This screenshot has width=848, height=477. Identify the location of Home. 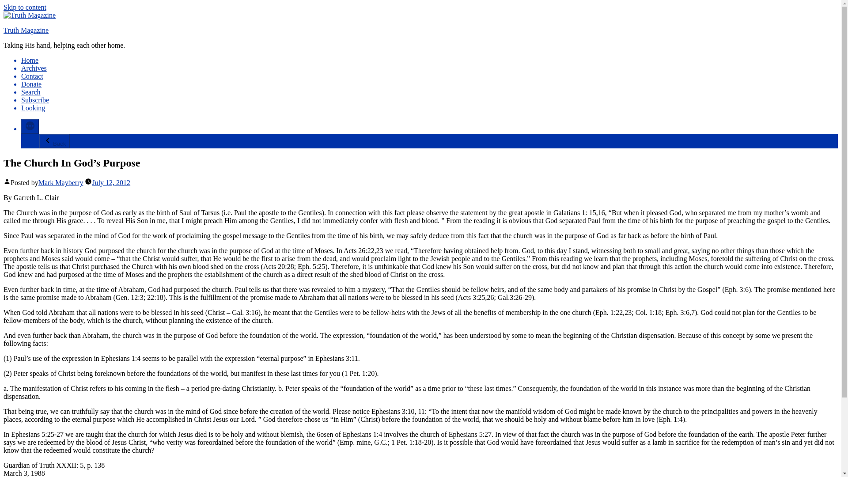
(30, 60).